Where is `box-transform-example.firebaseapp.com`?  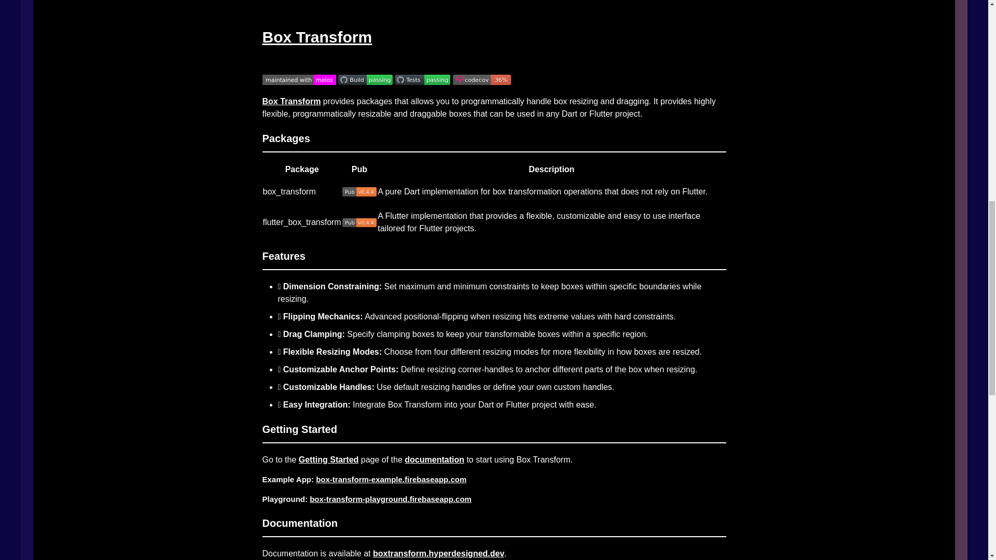
box-transform-example.firebaseapp.com is located at coordinates (391, 479).